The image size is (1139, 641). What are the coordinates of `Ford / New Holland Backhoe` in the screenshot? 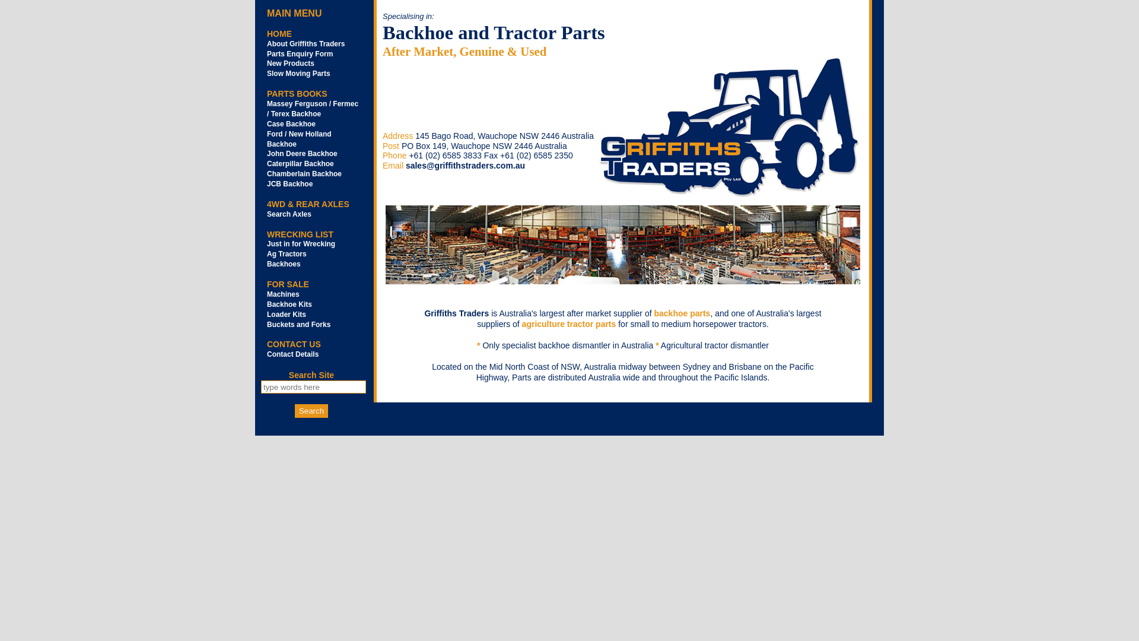 It's located at (299, 139).